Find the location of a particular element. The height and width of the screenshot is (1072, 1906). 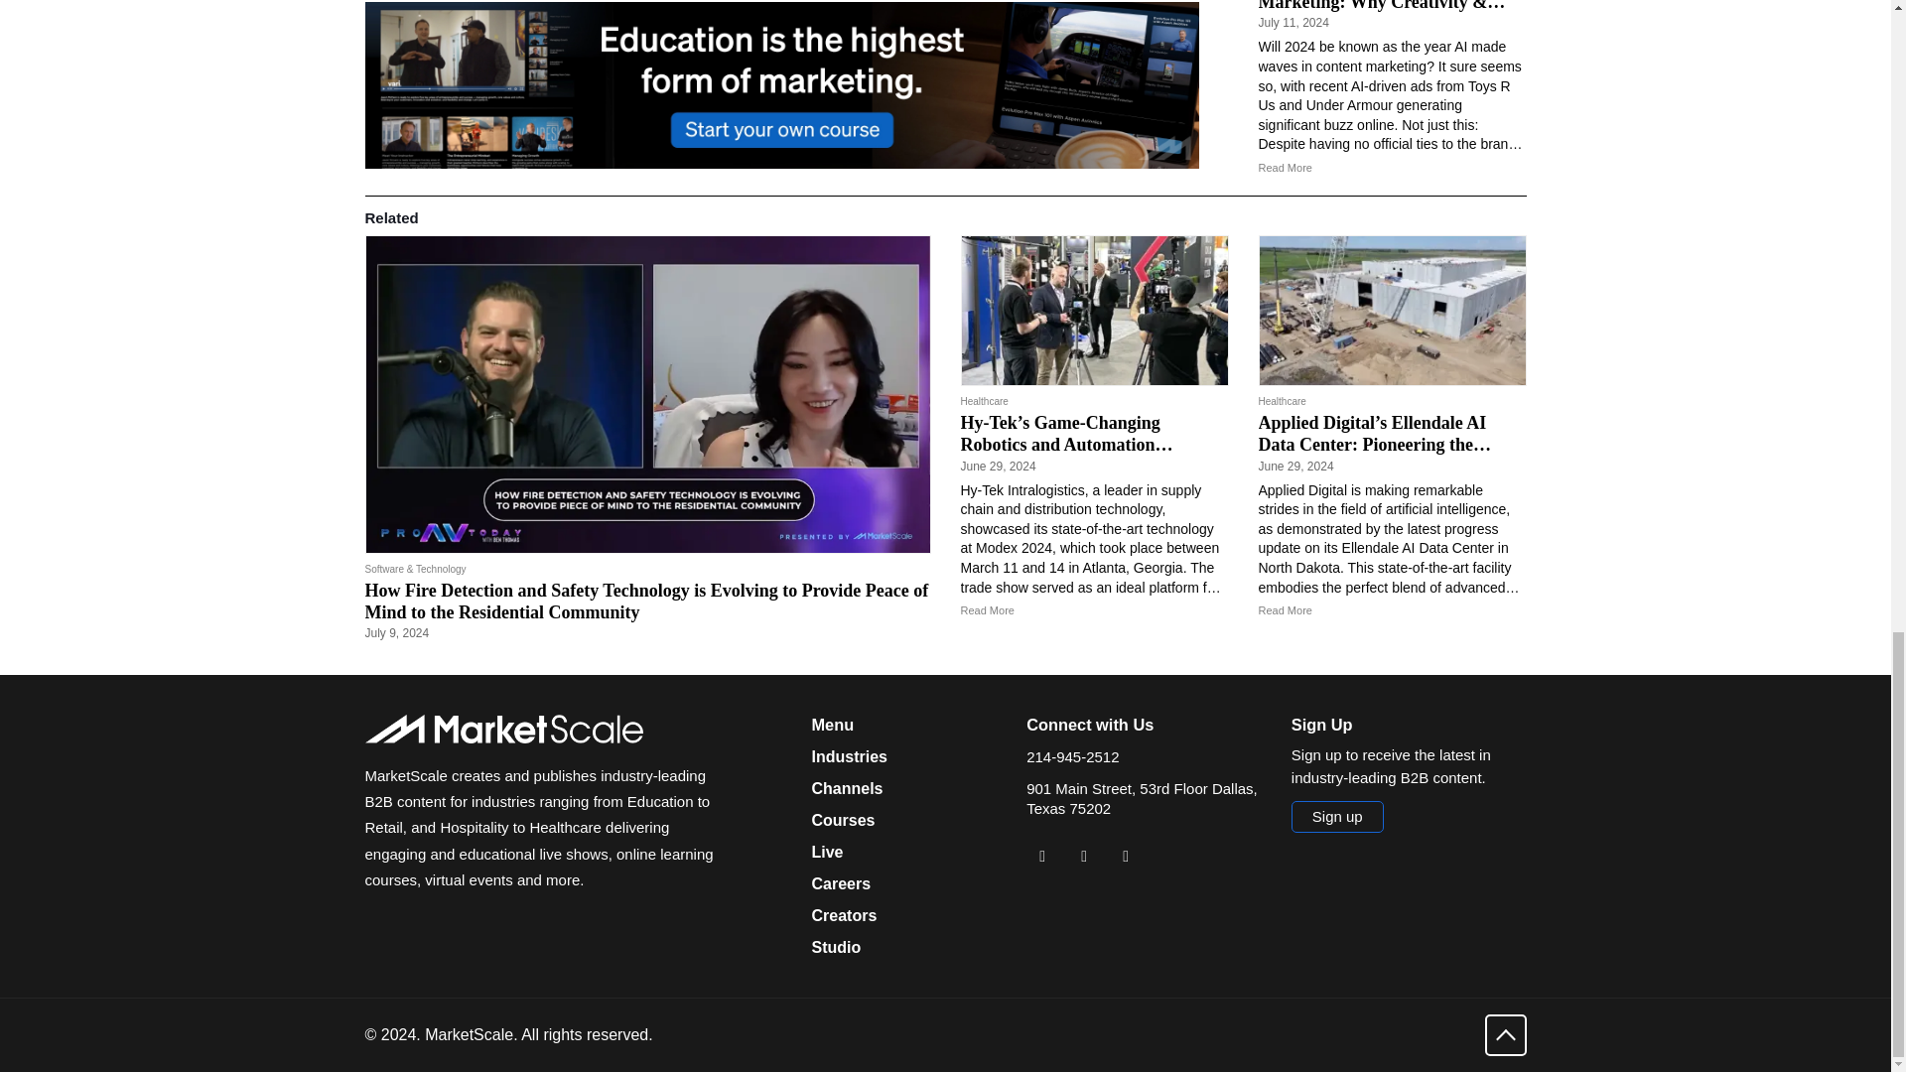

Share on Linkedin is located at coordinates (1042, 856).